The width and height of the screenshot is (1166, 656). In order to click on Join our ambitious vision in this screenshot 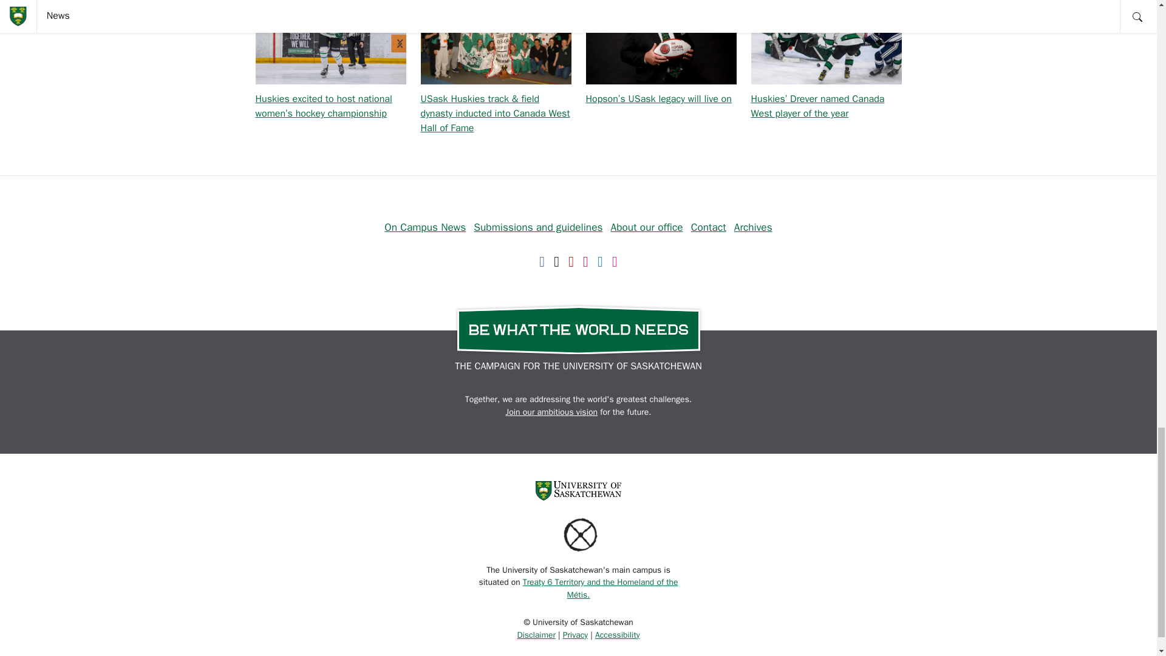, I will do `click(551, 412)`.